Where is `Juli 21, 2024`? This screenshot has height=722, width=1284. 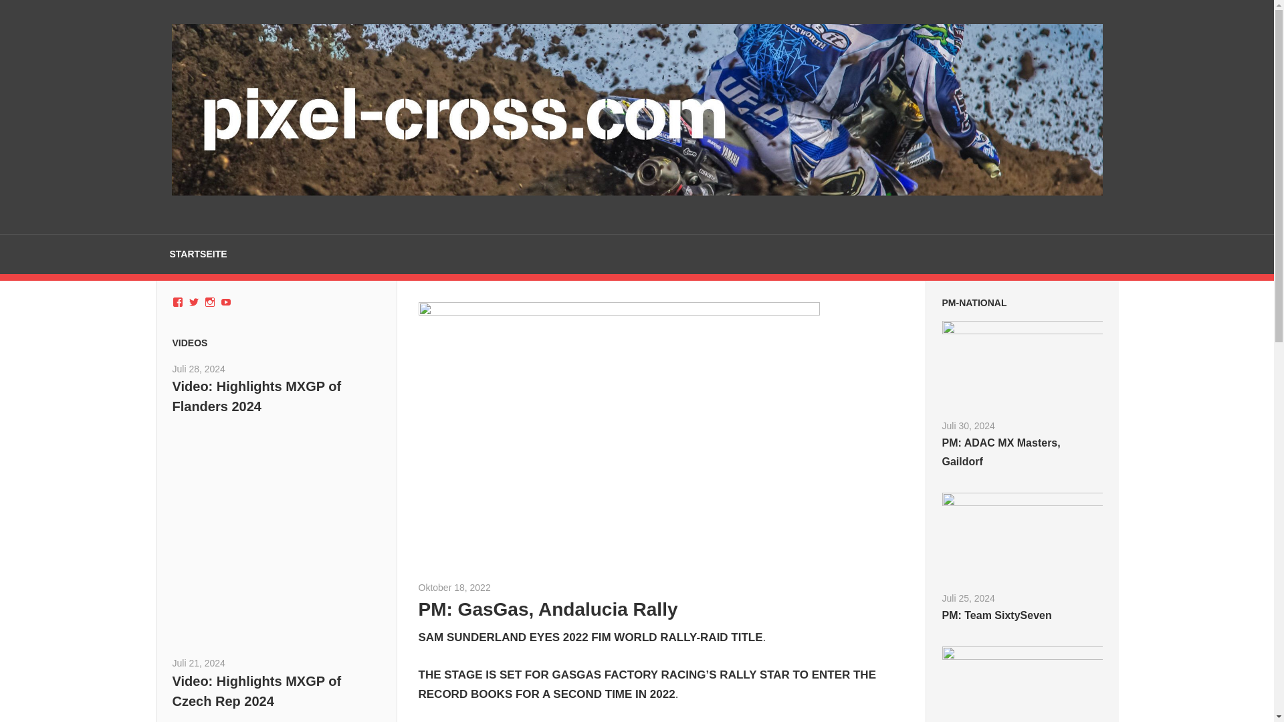 Juli 21, 2024 is located at coordinates (199, 663).